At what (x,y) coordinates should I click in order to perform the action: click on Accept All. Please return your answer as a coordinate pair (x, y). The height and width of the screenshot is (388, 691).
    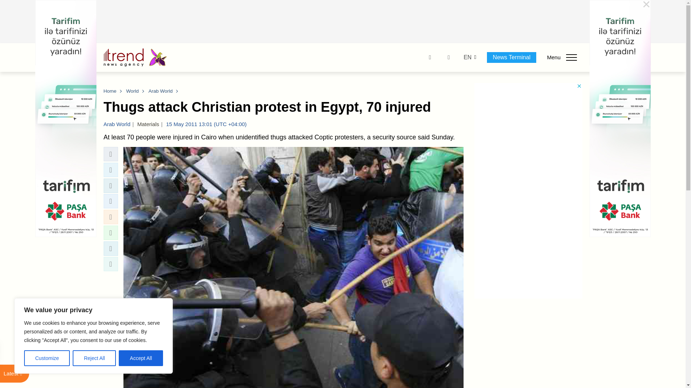
    Looking at the image, I should click on (141, 358).